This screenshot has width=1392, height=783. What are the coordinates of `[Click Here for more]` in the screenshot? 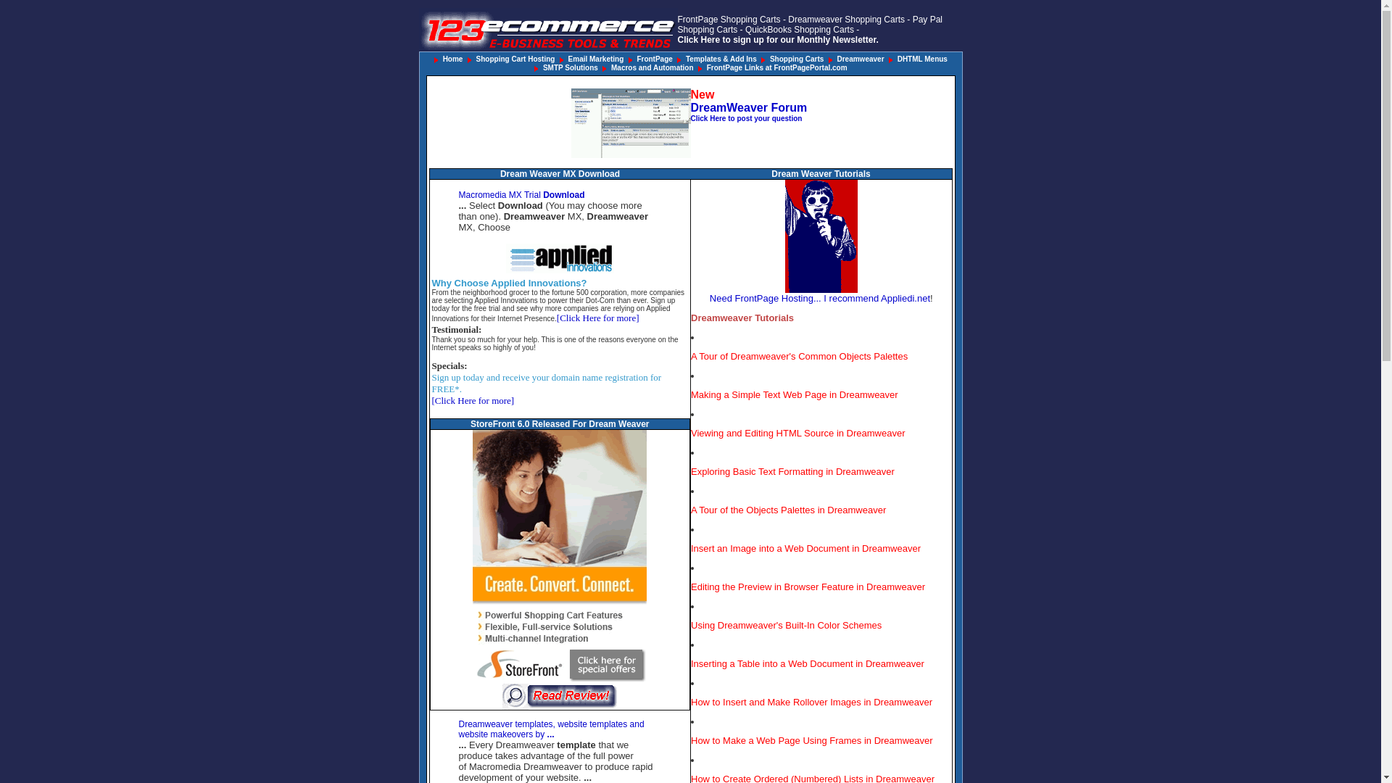 It's located at (598, 318).